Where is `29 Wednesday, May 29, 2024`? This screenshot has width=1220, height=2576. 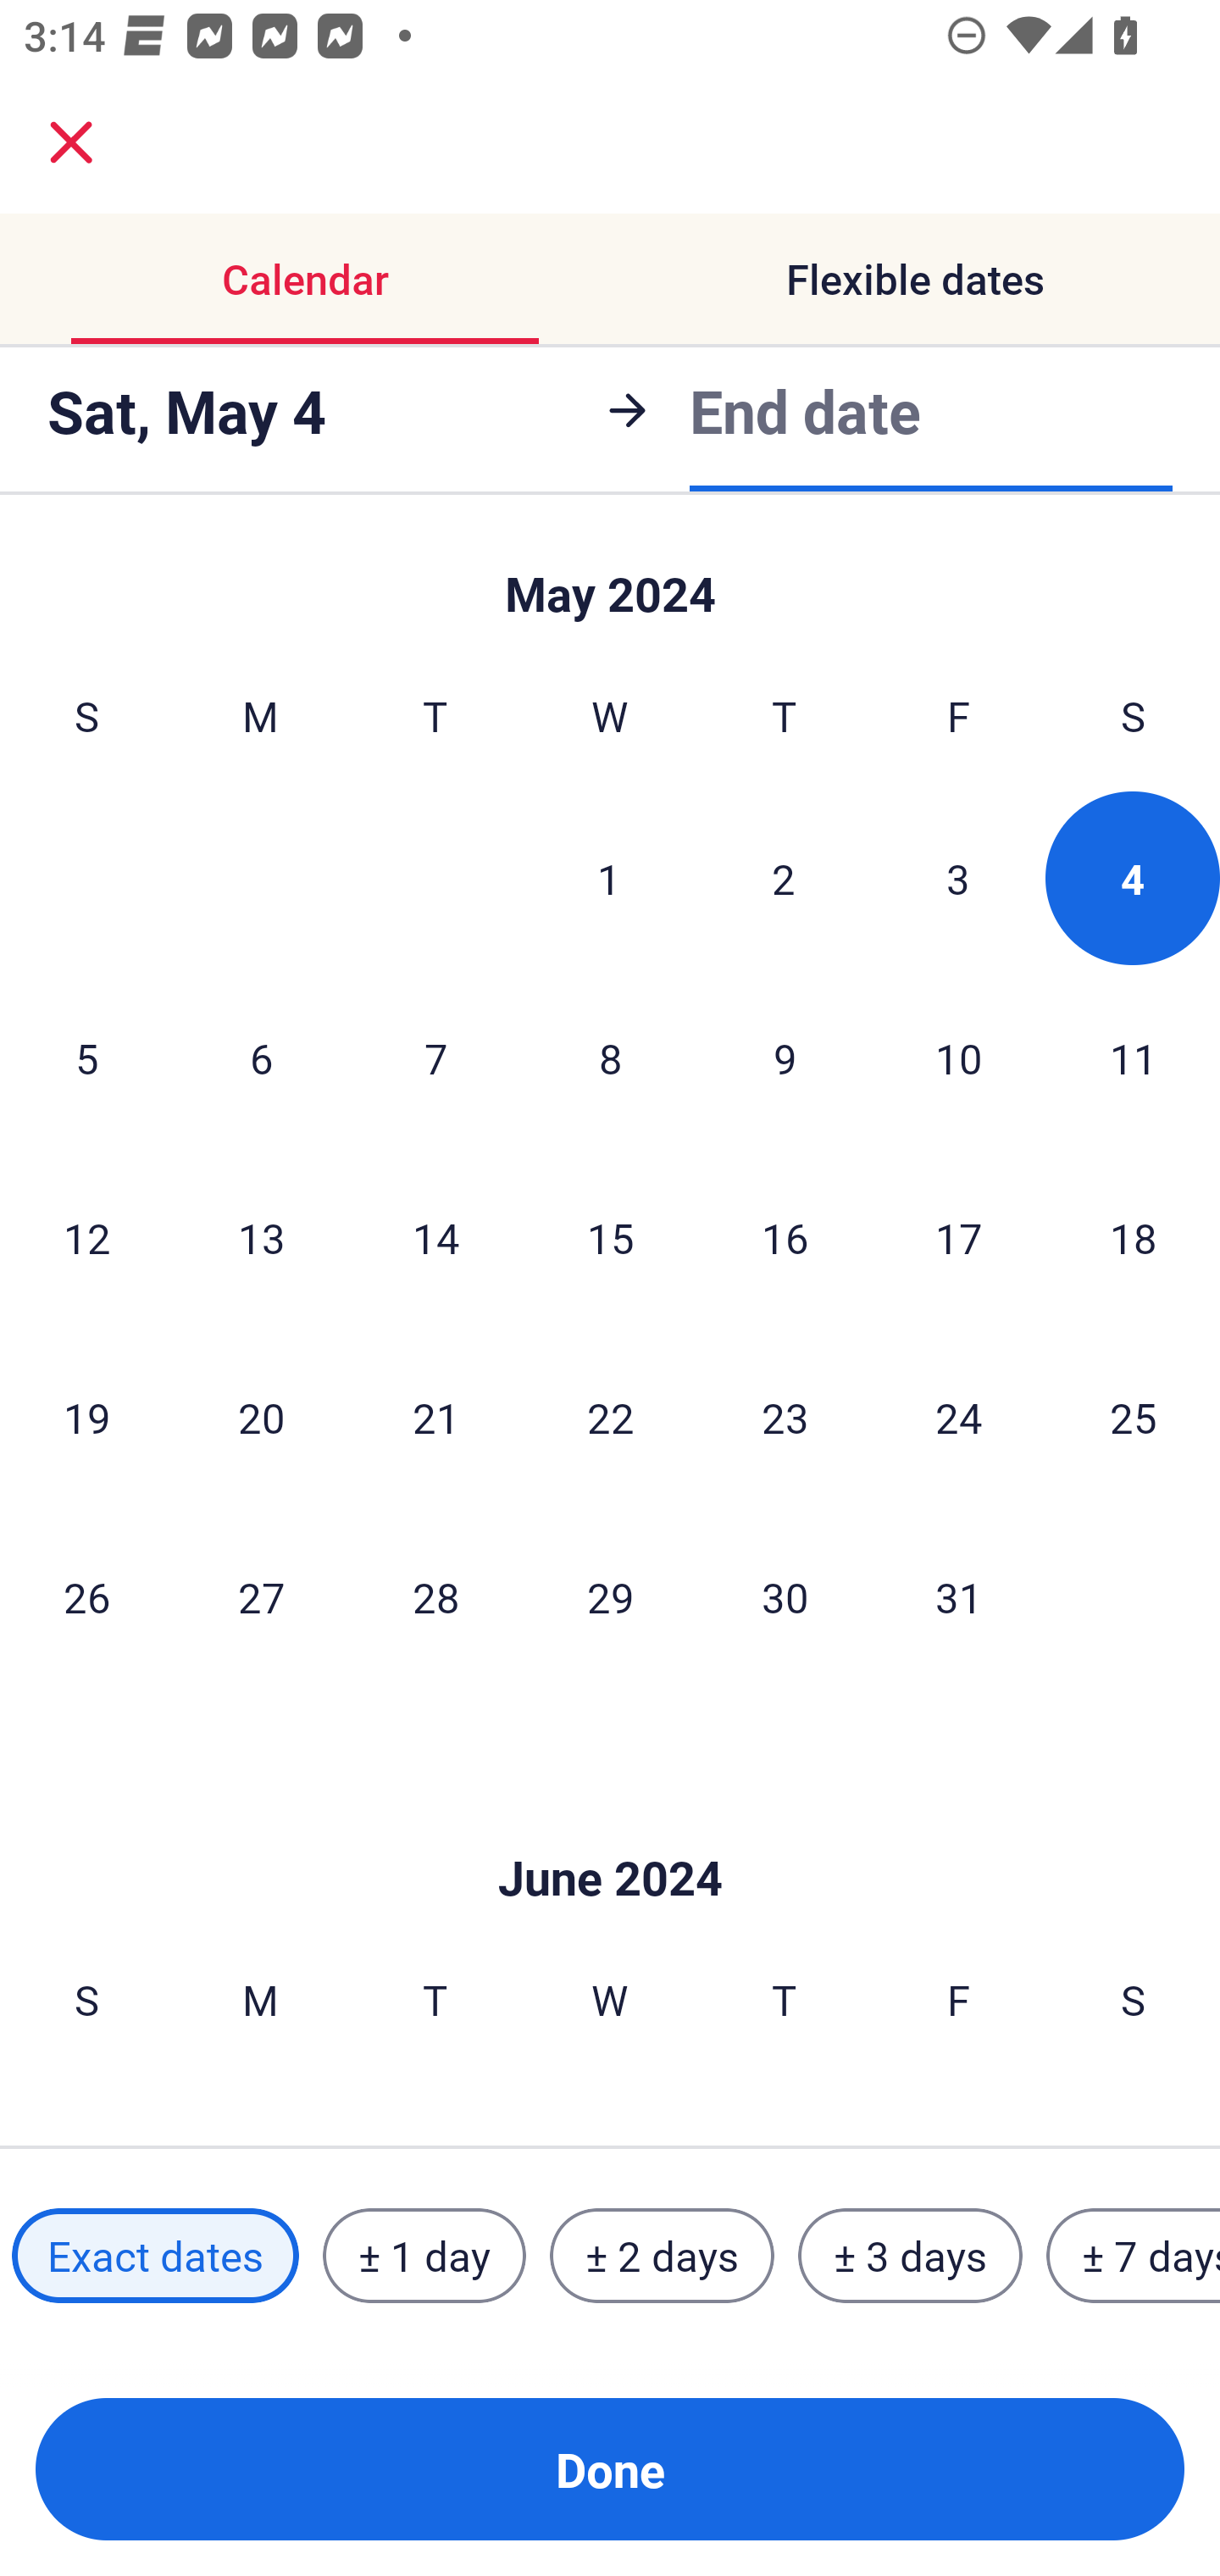
29 Wednesday, May 29, 2024 is located at coordinates (610, 1596).